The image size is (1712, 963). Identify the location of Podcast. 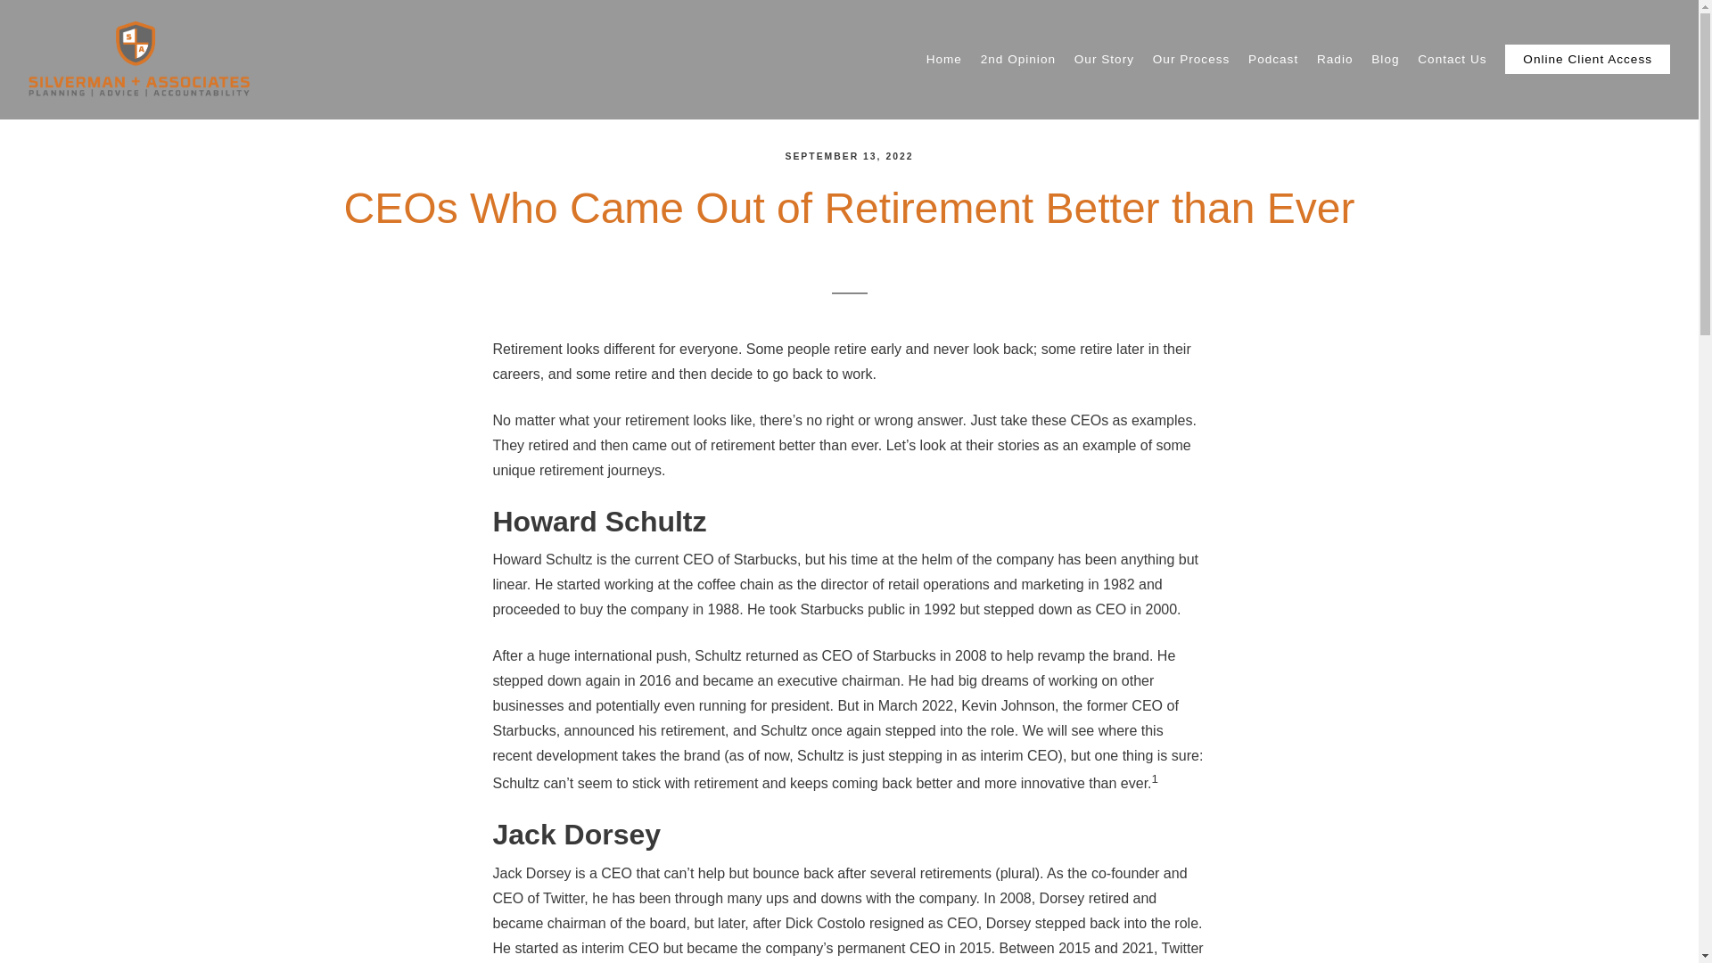
(1272, 60).